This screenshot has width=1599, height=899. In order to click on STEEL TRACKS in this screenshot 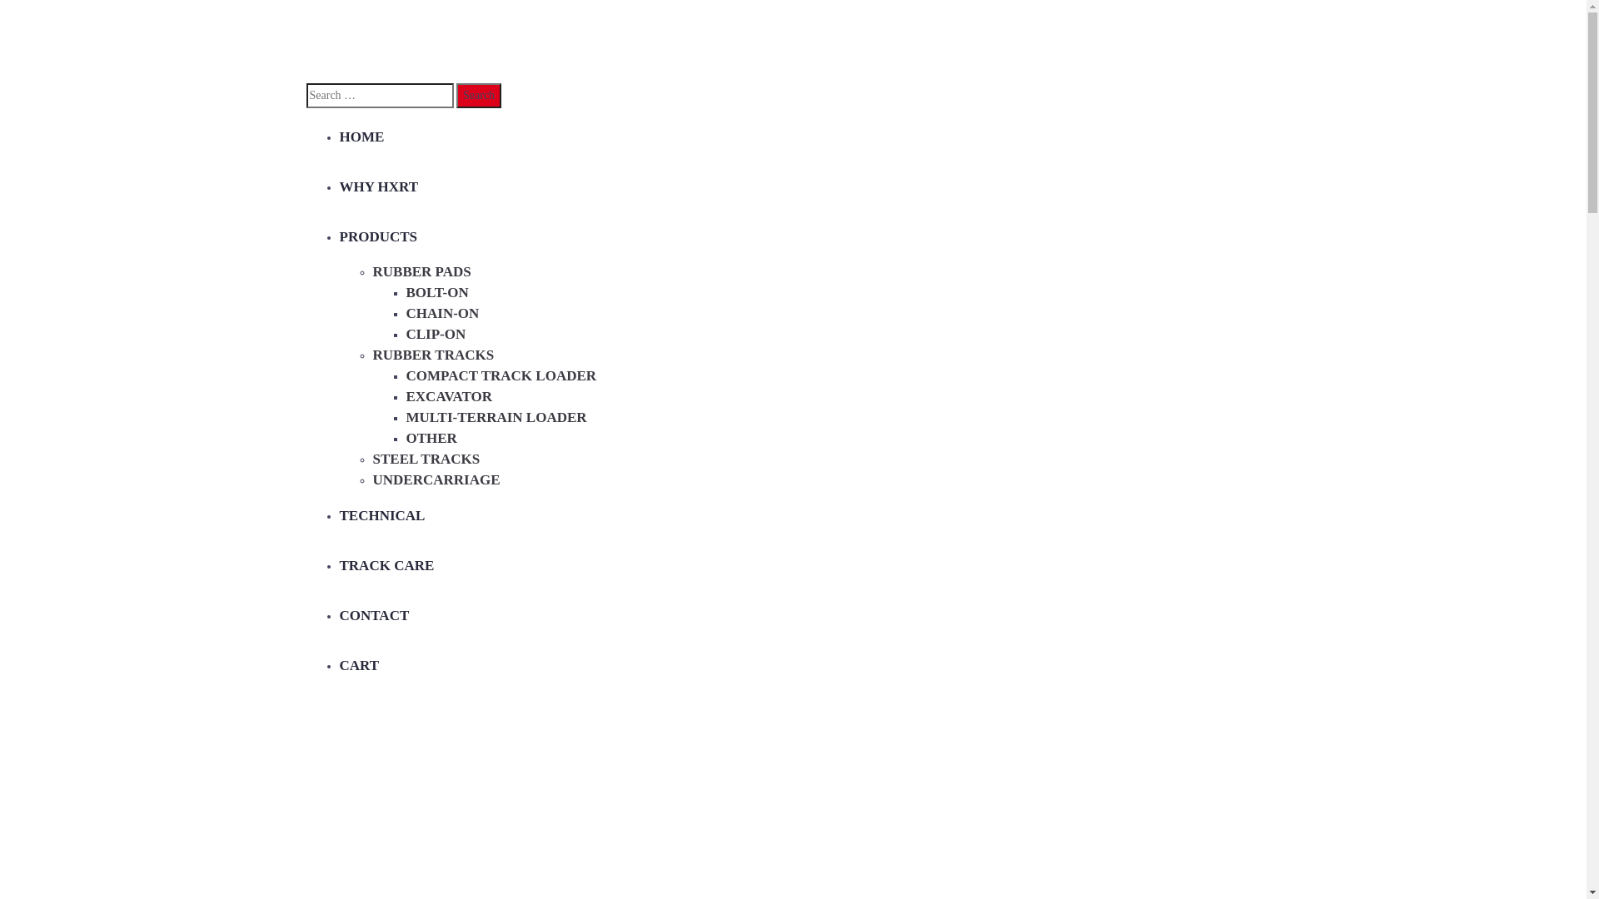, I will do `click(426, 459)`.